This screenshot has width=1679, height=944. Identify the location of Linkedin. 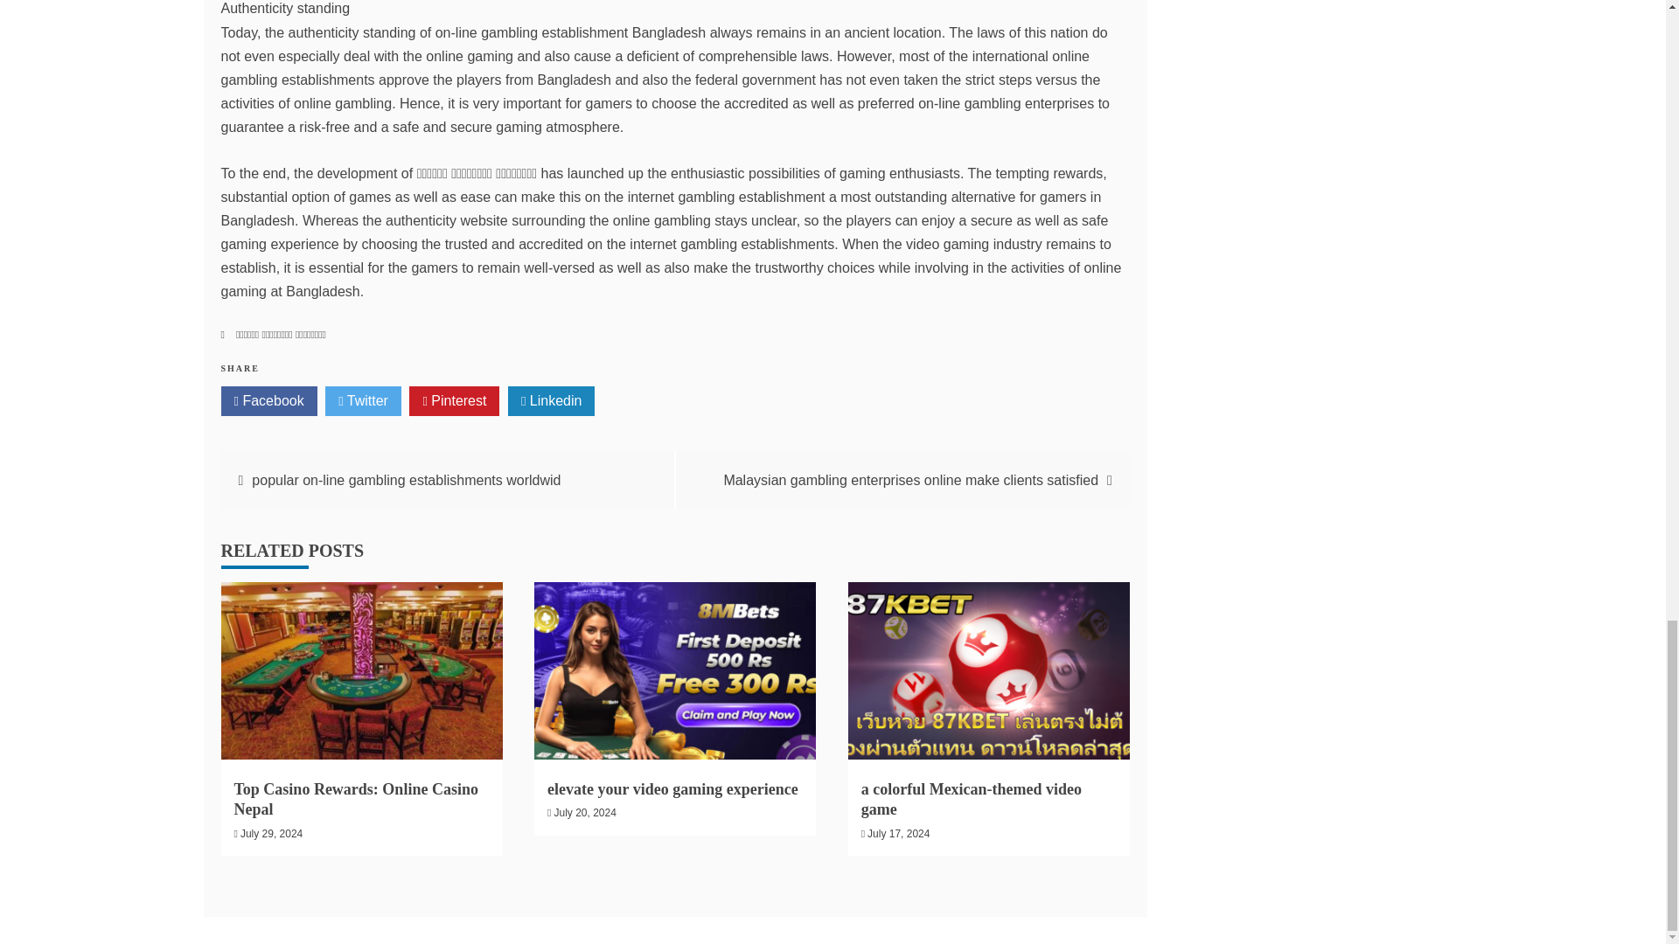
(552, 400).